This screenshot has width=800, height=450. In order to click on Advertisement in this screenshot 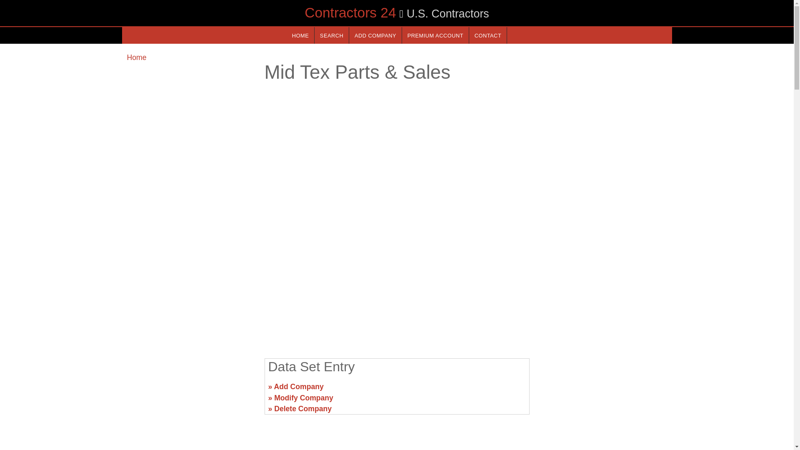, I will do `click(190, 390)`.